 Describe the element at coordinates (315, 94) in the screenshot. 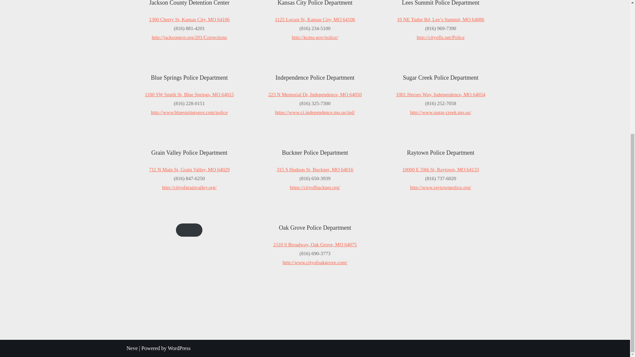

I see `223 N Memorial Dr, Independence, MO 64050` at that location.